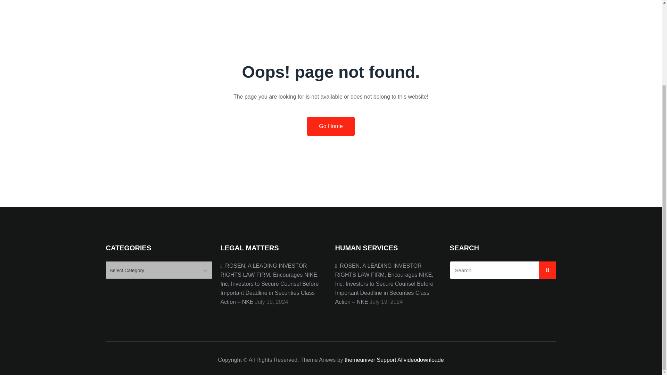  What do you see at coordinates (330, 126) in the screenshot?
I see `Go Home` at bounding box center [330, 126].